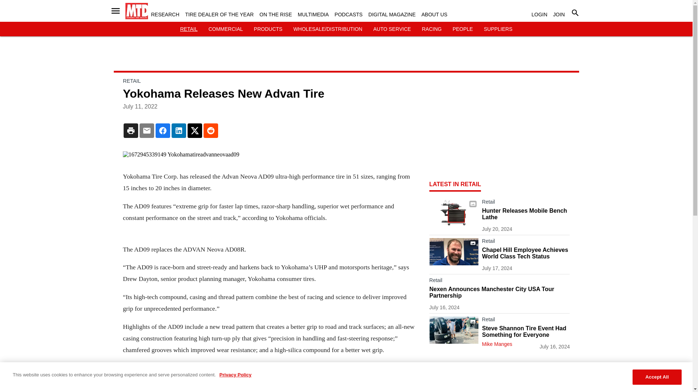 This screenshot has width=698, height=392. What do you see at coordinates (392, 15) in the screenshot?
I see `DIGITAL MAGAZINE` at bounding box center [392, 15].